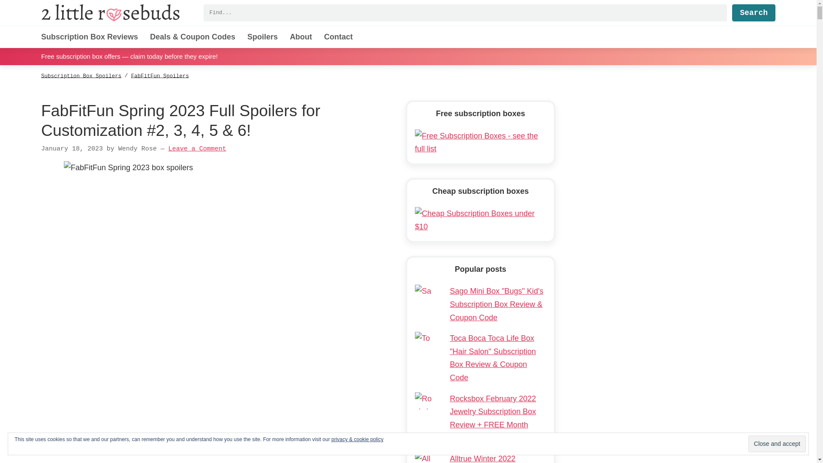  Describe the element at coordinates (81, 76) in the screenshot. I see `Subscription Box Spoilers` at that location.